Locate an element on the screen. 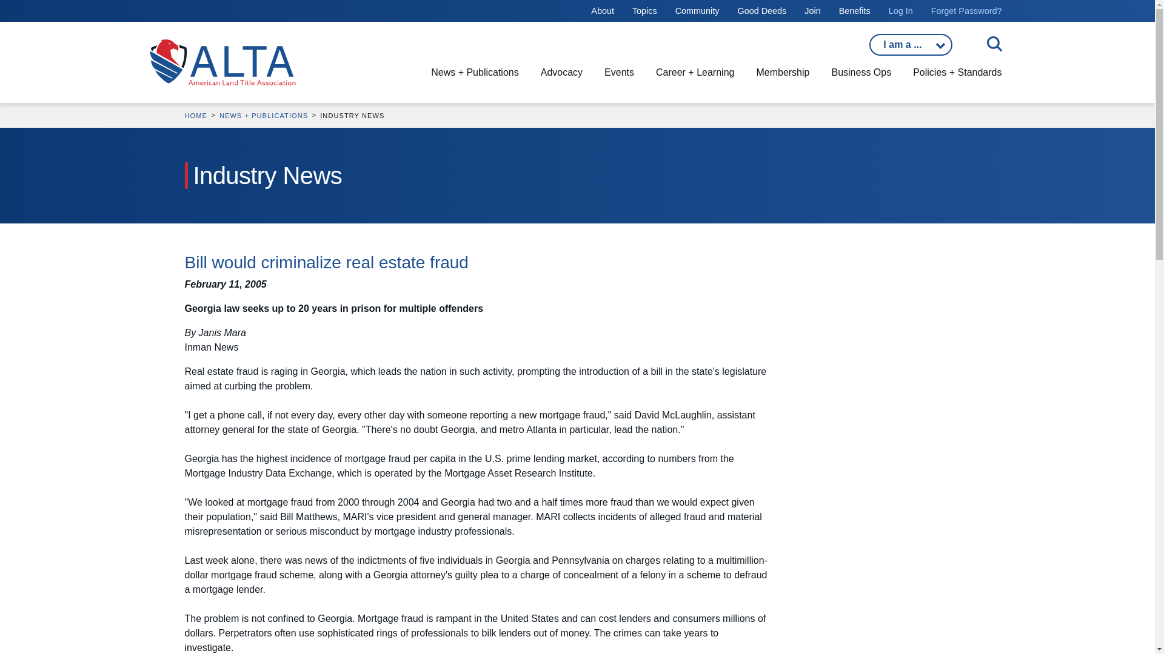 The width and height of the screenshot is (1164, 654). Log In is located at coordinates (901, 10).